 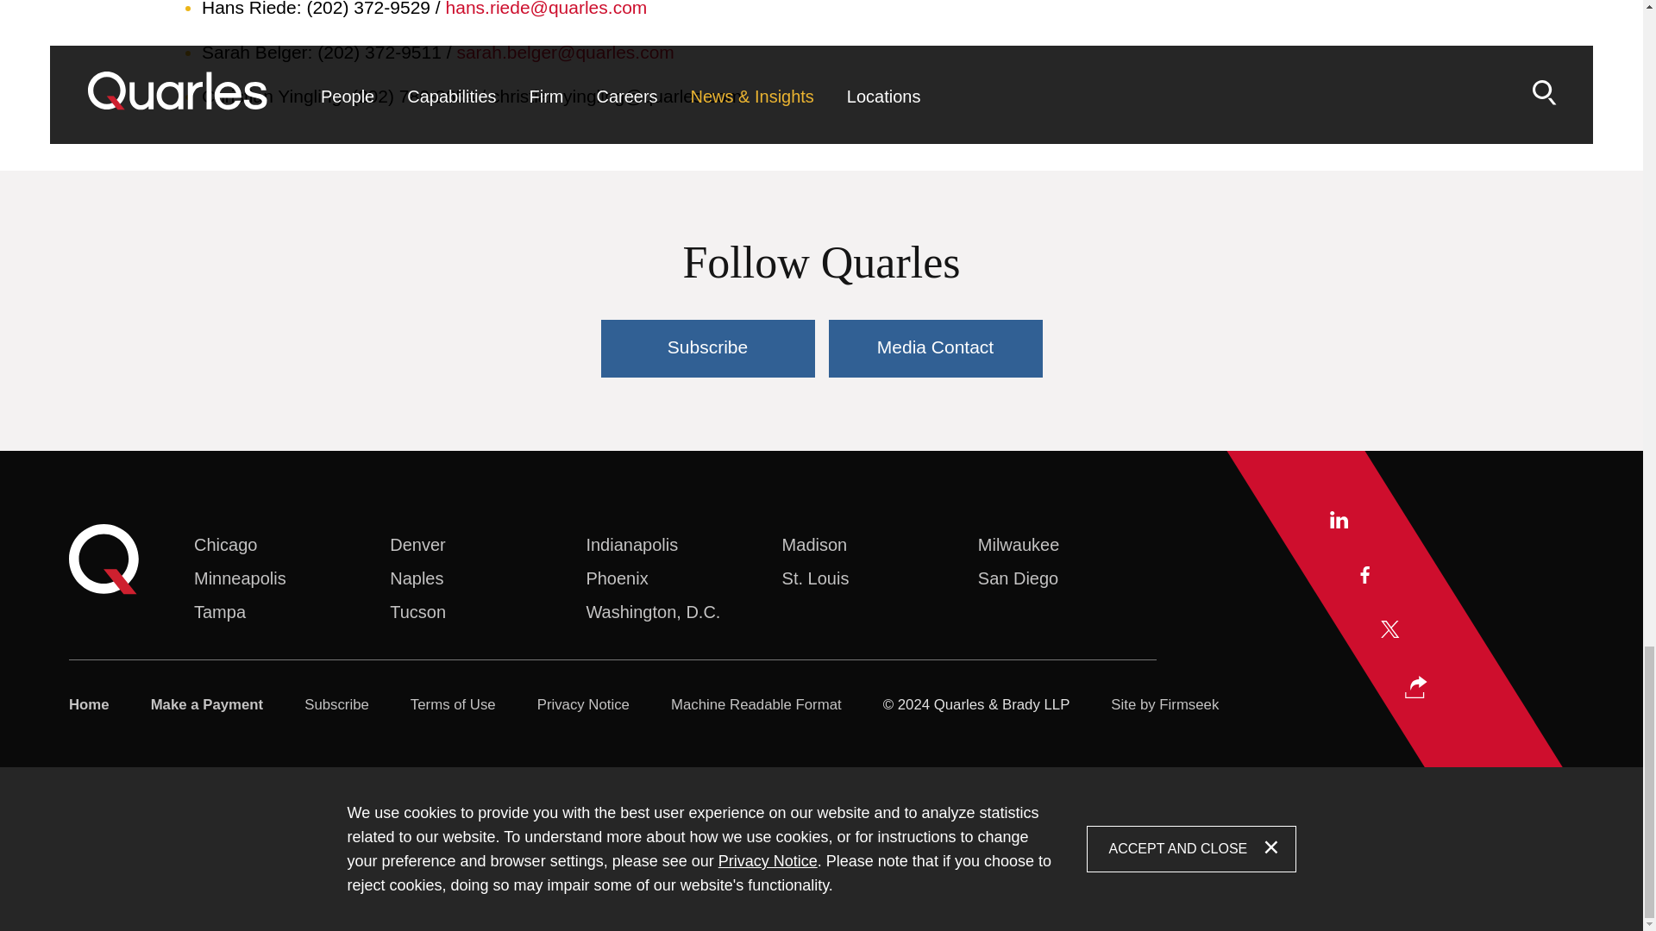 What do you see at coordinates (1339, 519) in the screenshot?
I see `Linkedin` at bounding box center [1339, 519].